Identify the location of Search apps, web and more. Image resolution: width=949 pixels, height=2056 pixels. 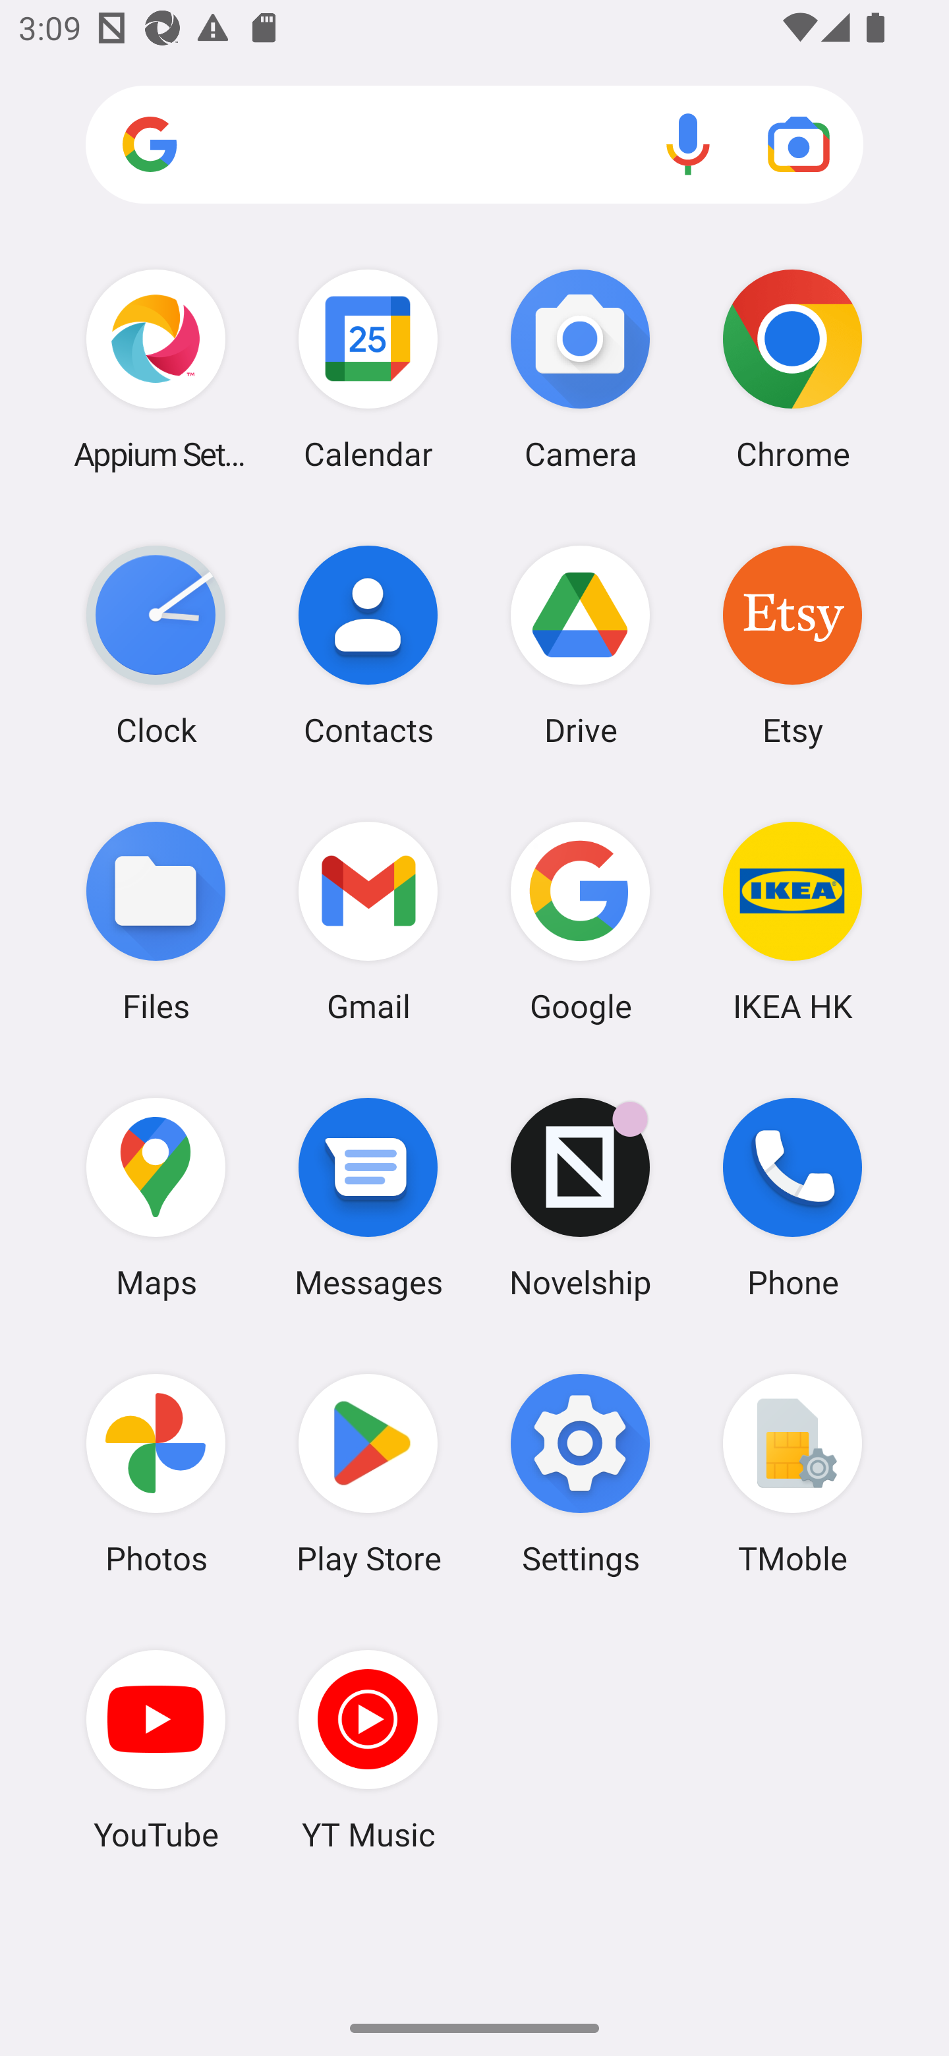
(474, 145).